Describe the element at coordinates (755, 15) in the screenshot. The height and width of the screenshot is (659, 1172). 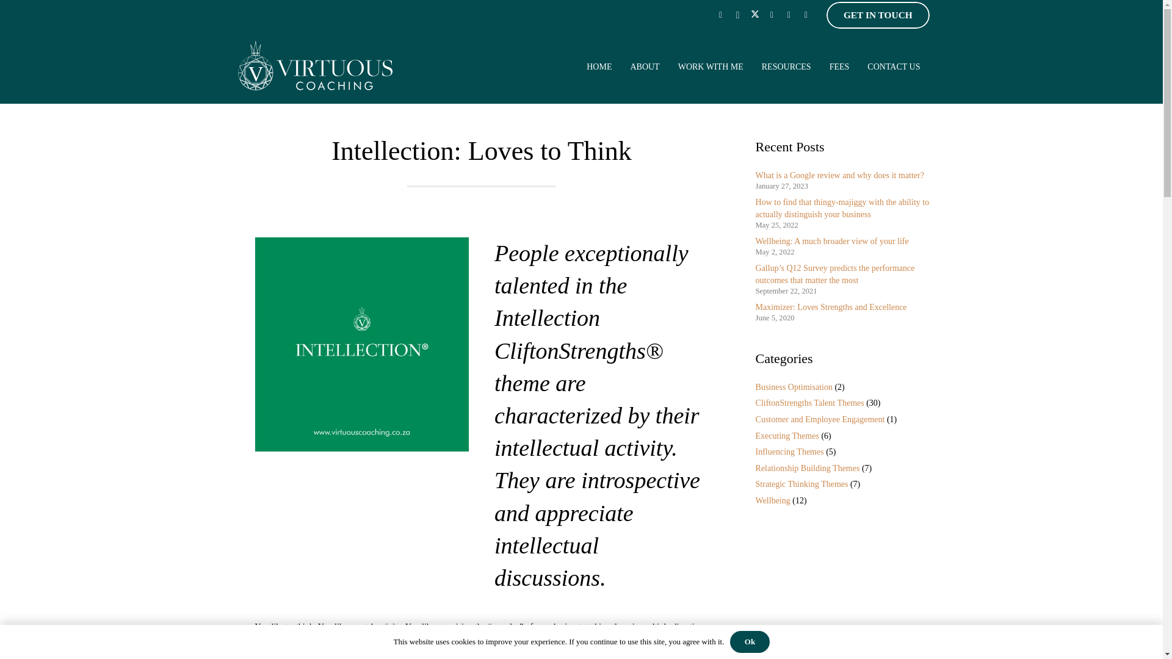
I see `Twitter` at that location.